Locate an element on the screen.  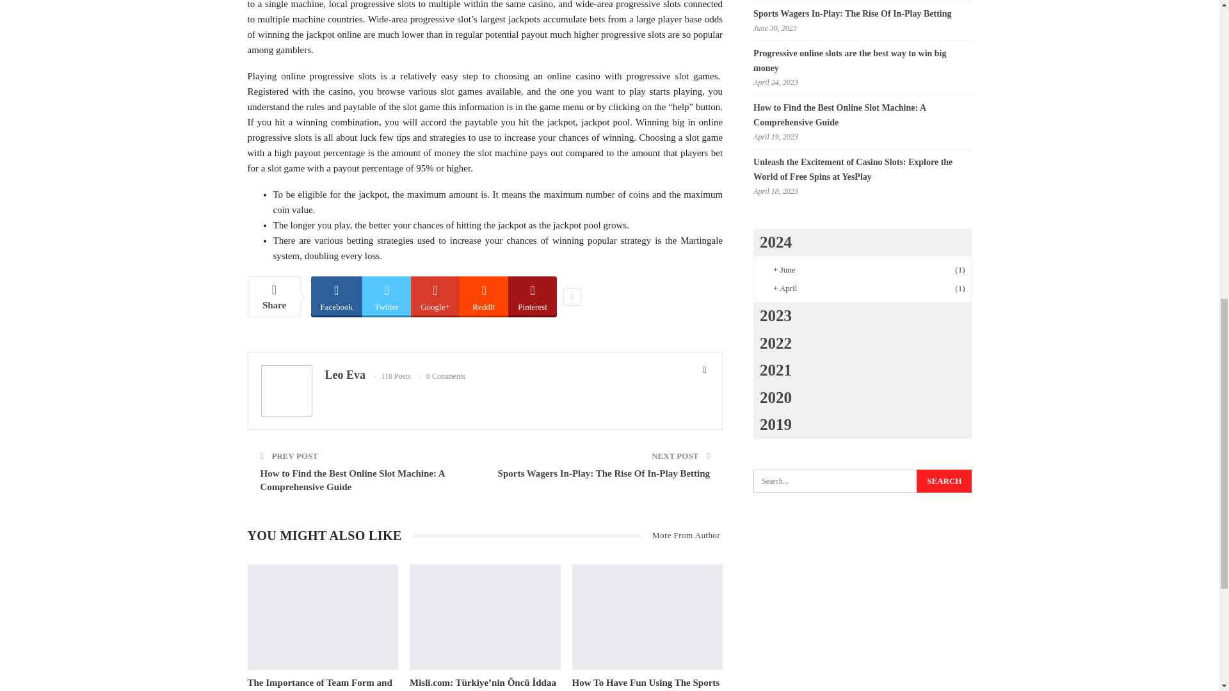
Search is located at coordinates (944, 481).